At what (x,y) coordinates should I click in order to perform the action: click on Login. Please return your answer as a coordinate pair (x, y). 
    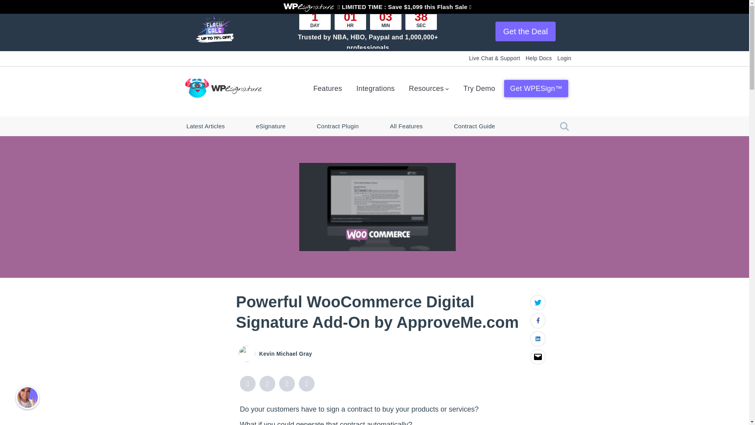
    Looking at the image, I should click on (565, 57).